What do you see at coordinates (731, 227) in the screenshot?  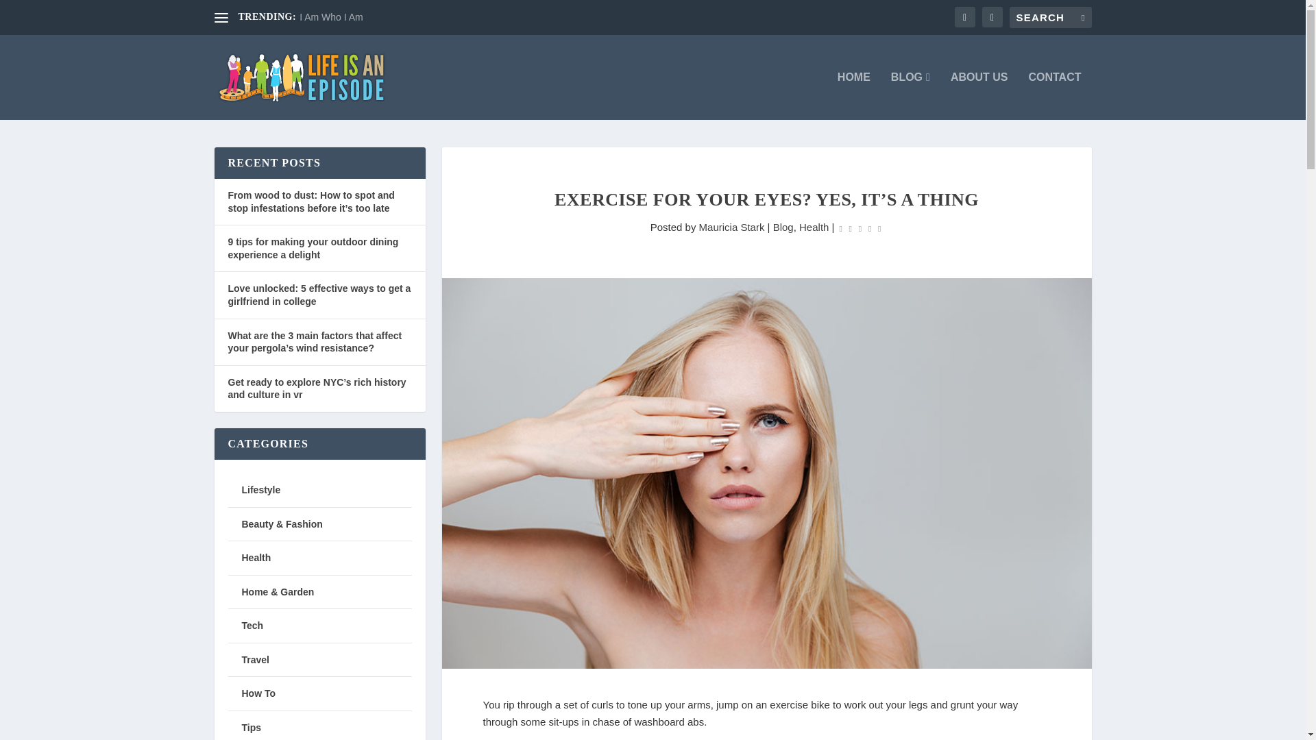 I see `Posts by Mauricia Stark` at bounding box center [731, 227].